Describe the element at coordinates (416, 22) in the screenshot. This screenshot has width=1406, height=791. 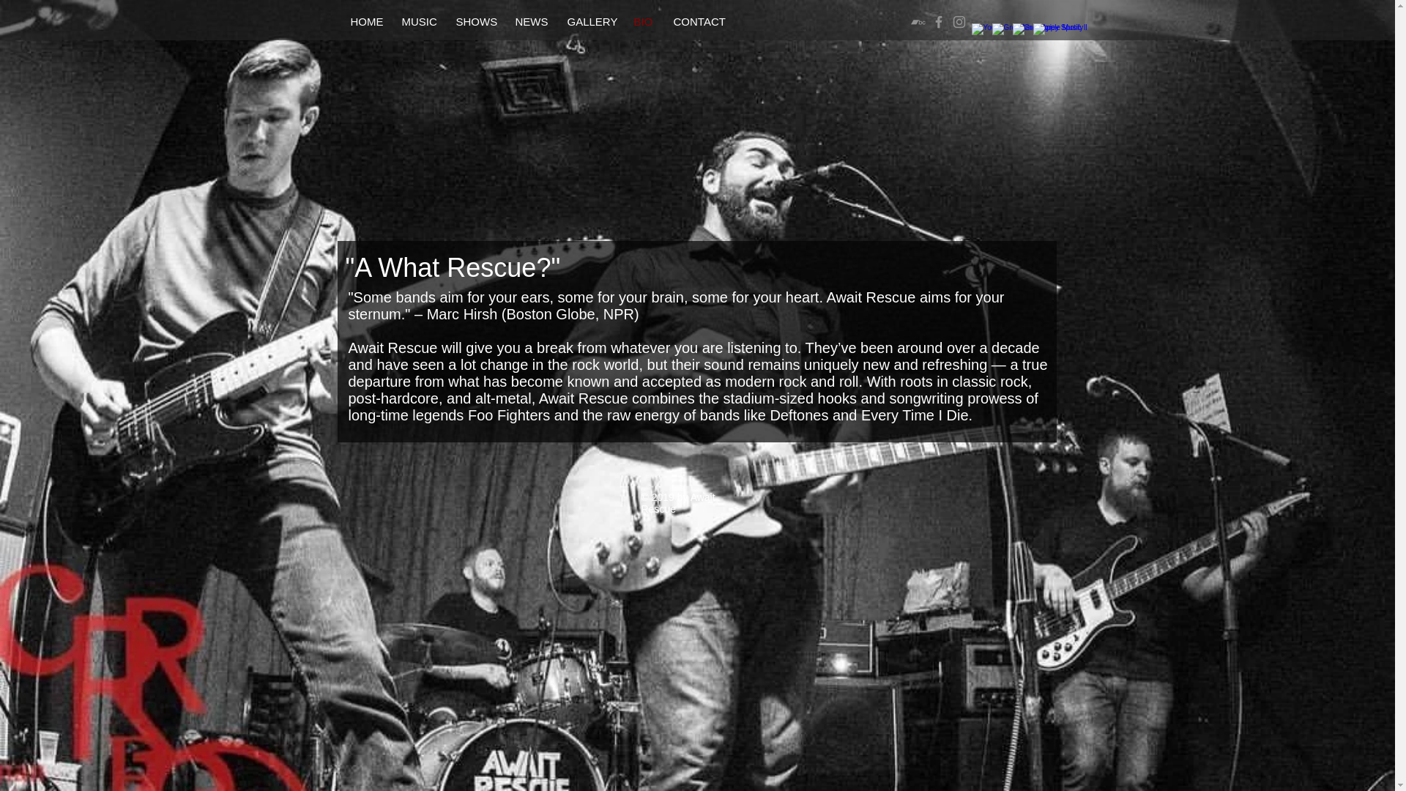
I see `MUSIC` at that location.